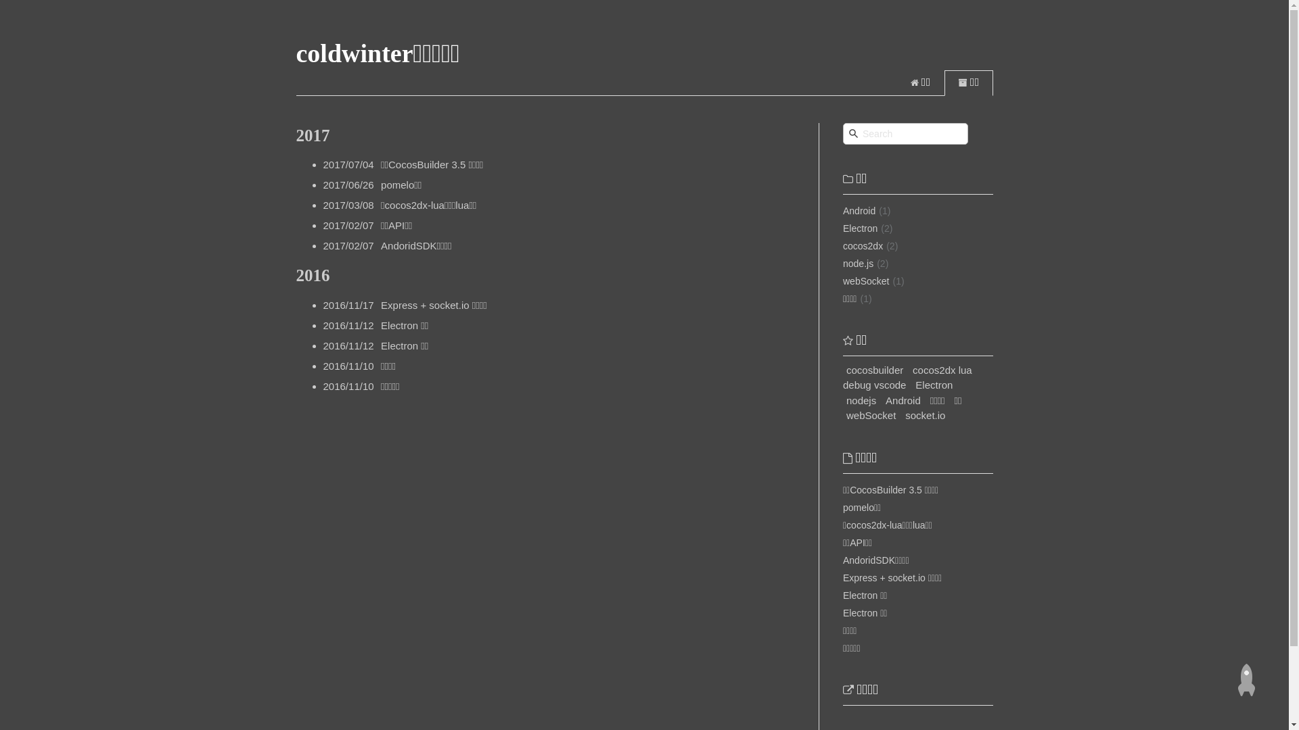 This screenshot has height=730, width=1299. Describe the element at coordinates (863, 246) in the screenshot. I see `cocos2dx` at that location.